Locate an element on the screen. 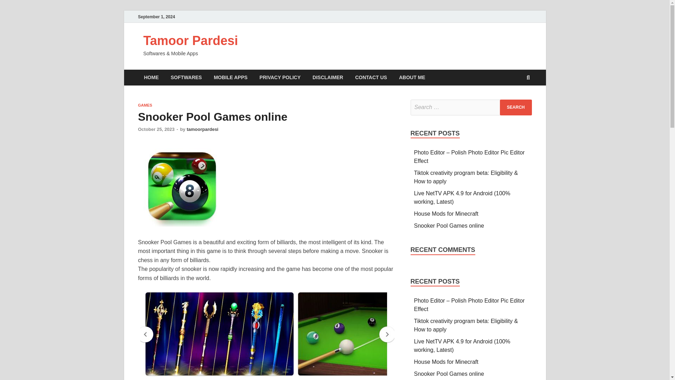  House Mods for Minecraft is located at coordinates (446, 214).